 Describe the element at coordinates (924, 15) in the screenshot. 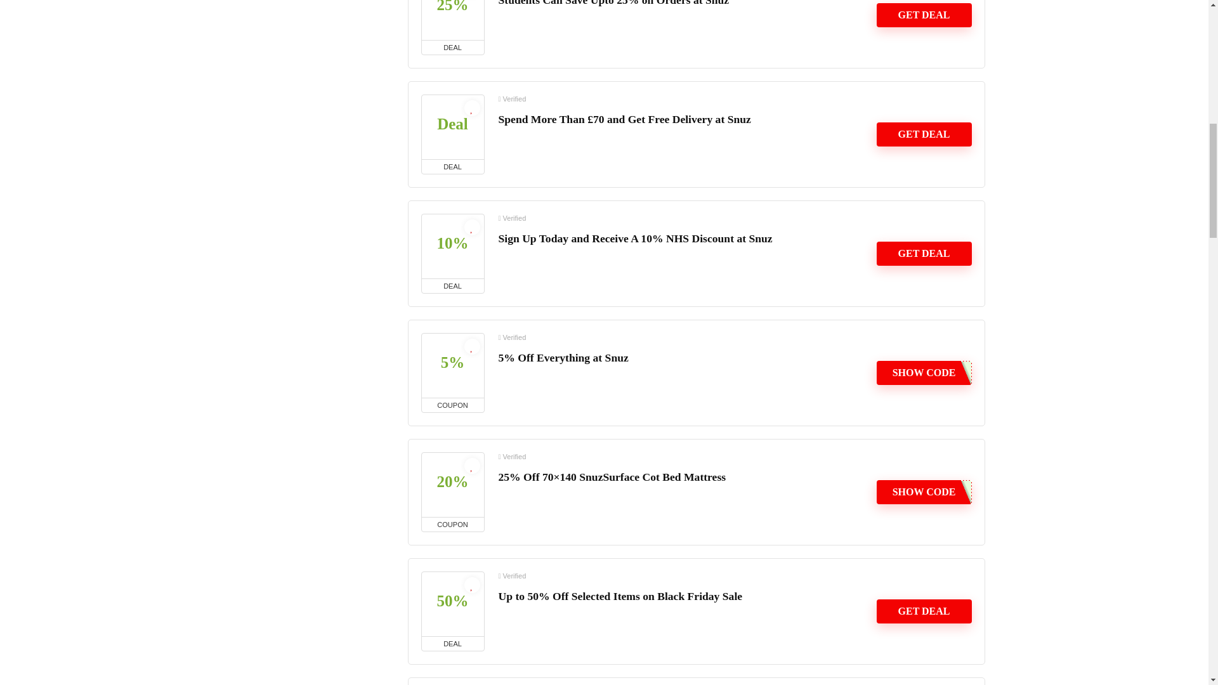

I see `GET DEAL` at that location.